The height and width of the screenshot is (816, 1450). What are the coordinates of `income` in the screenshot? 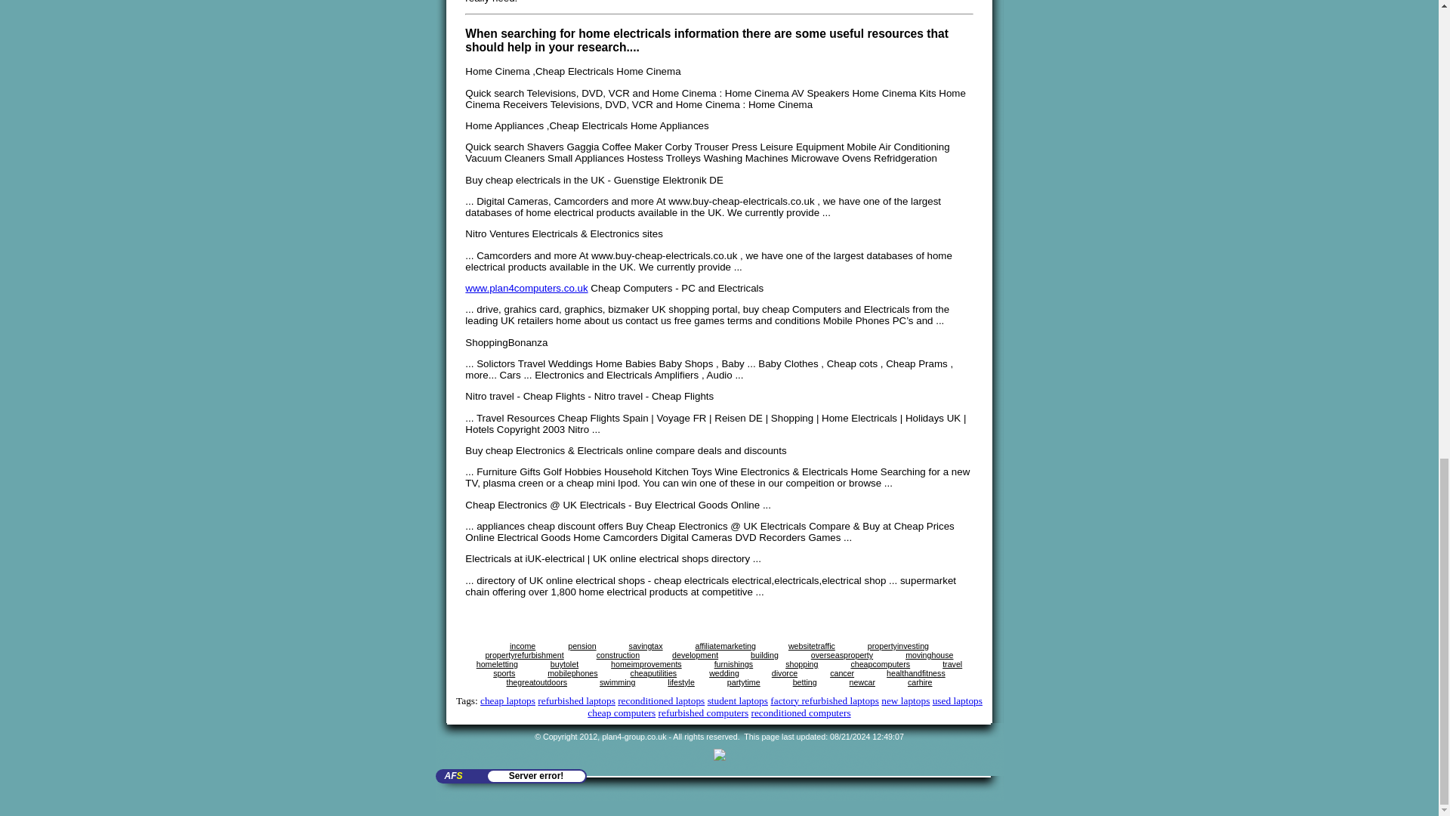 It's located at (523, 645).